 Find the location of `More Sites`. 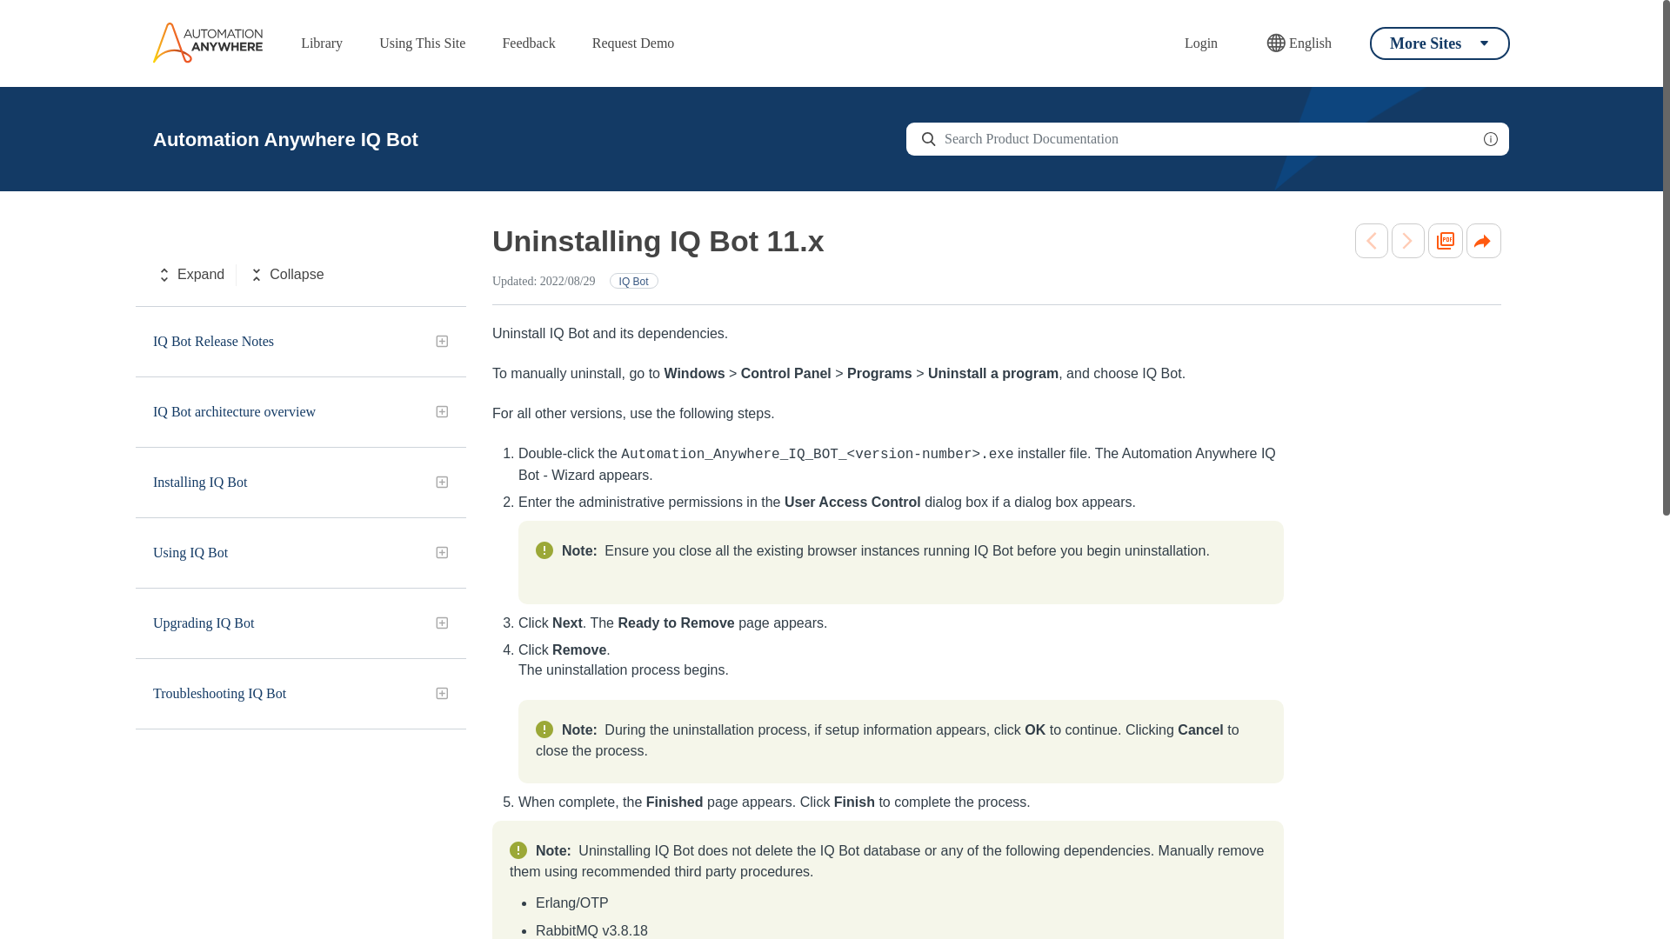

More Sites is located at coordinates (1439, 43).